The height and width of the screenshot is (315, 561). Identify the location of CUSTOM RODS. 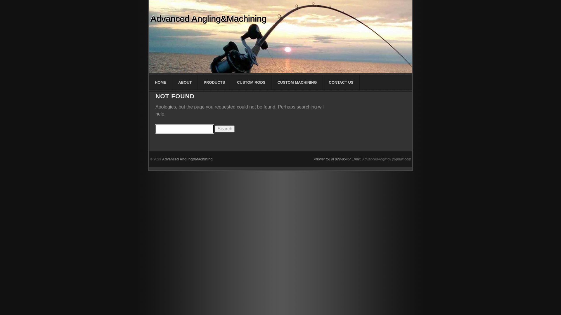
(251, 82).